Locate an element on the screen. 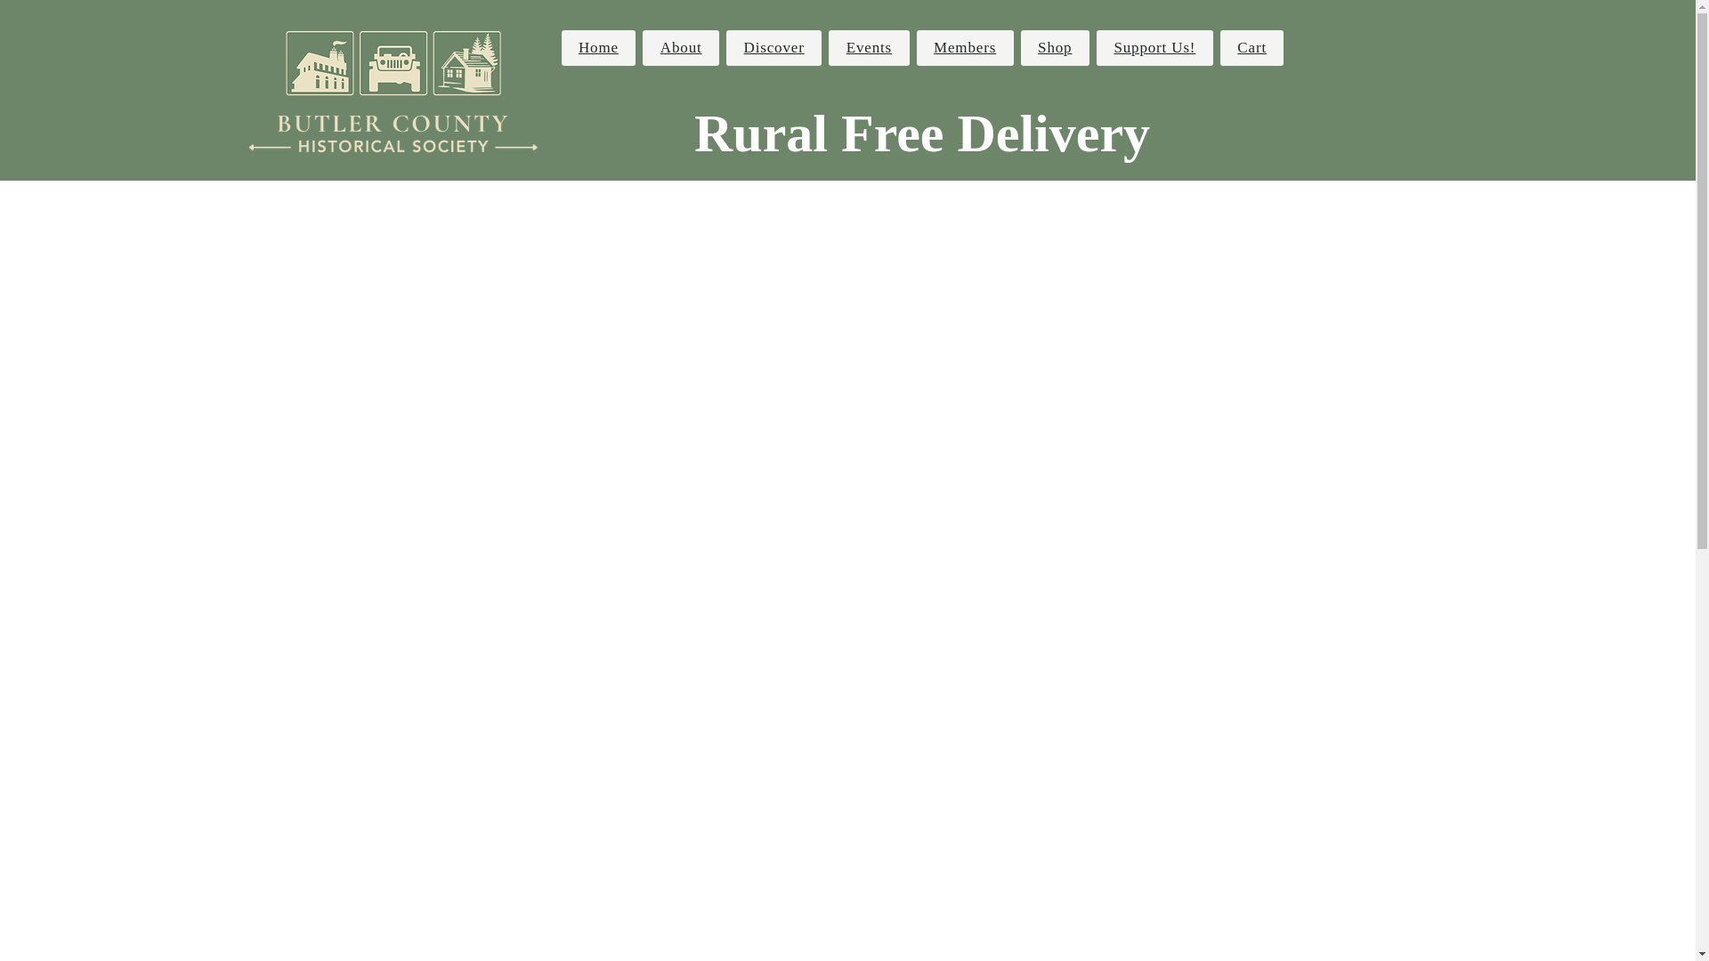 Image resolution: width=1709 pixels, height=961 pixels. Support Us! is located at coordinates (1155, 48).